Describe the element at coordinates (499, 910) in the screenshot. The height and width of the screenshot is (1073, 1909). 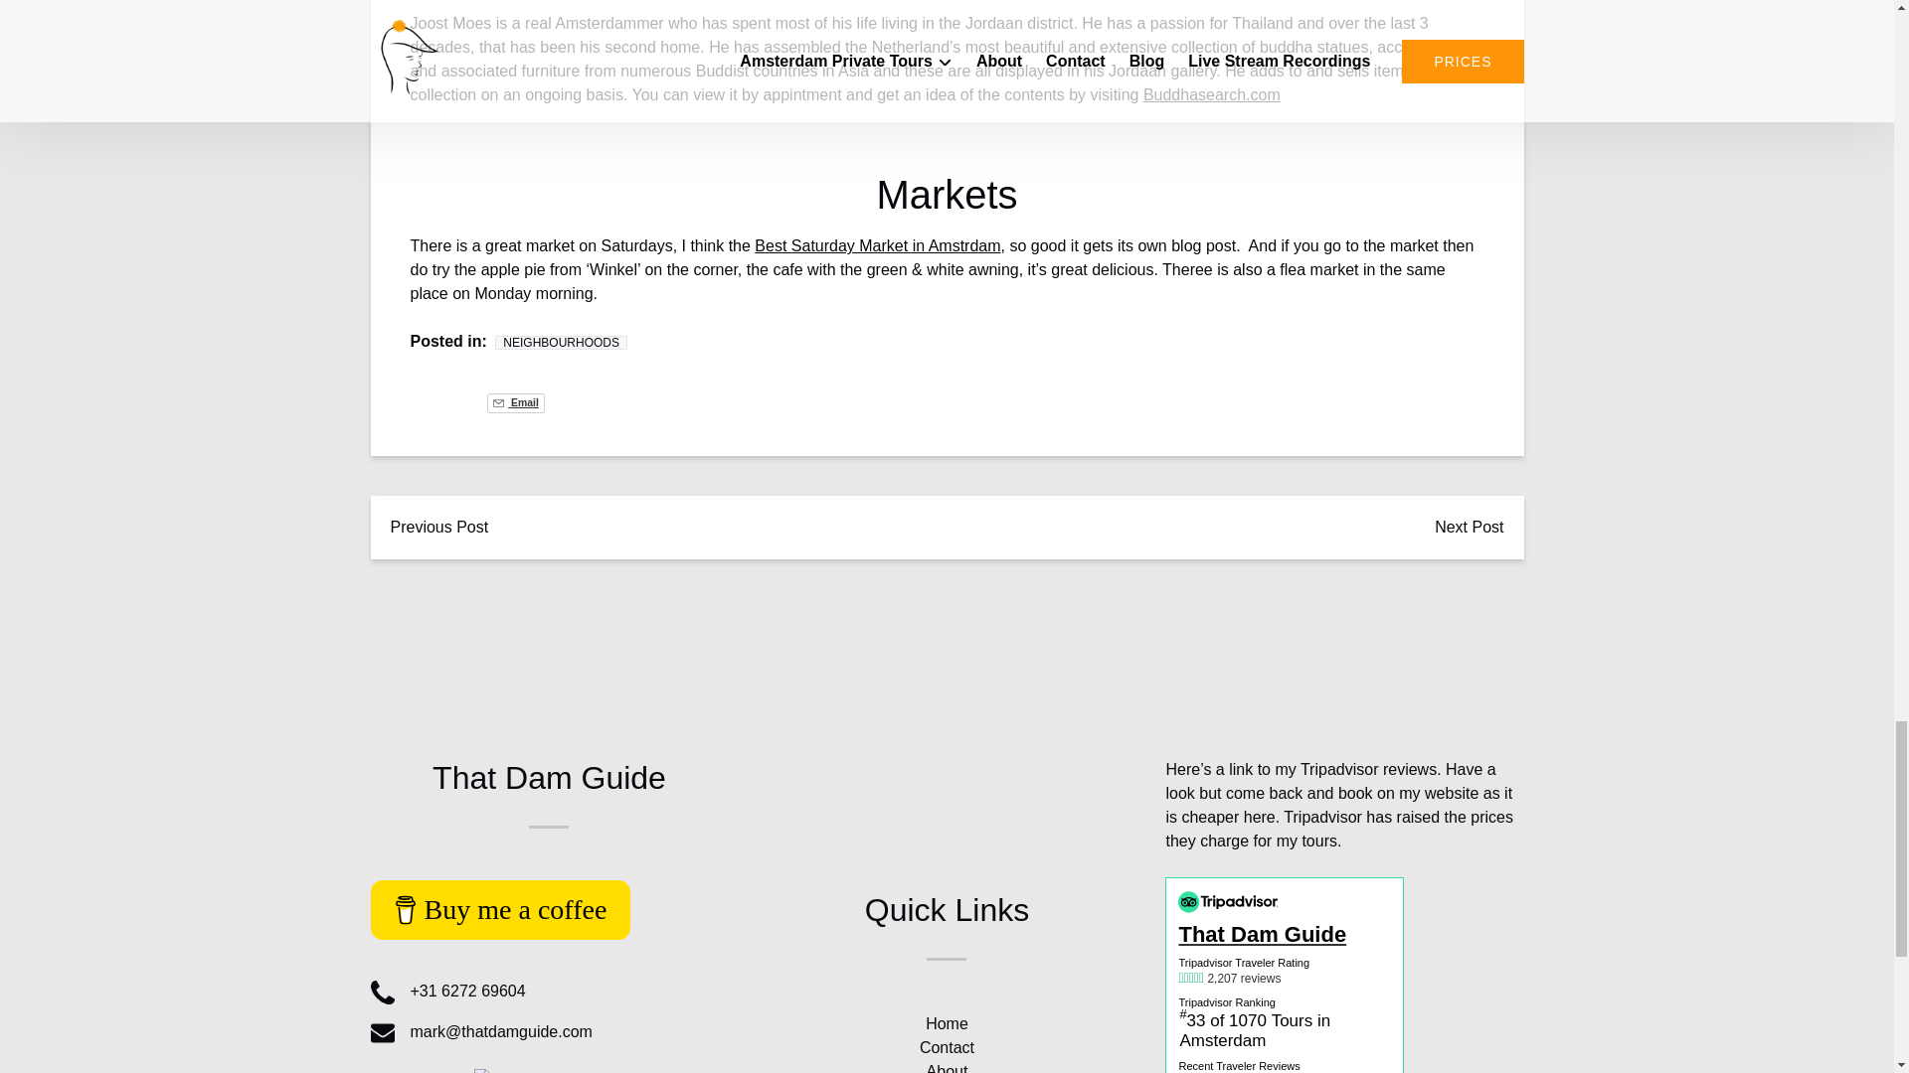
I see `Buy me a coffee` at that location.